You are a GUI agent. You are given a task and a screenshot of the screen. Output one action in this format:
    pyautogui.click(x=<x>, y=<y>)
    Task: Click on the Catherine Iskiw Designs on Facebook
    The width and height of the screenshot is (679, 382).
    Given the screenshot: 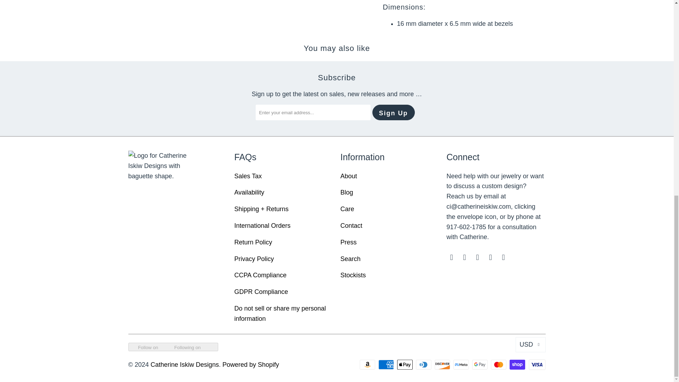 What is the action you would take?
    pyautogui.click(x=465, y=257)
    